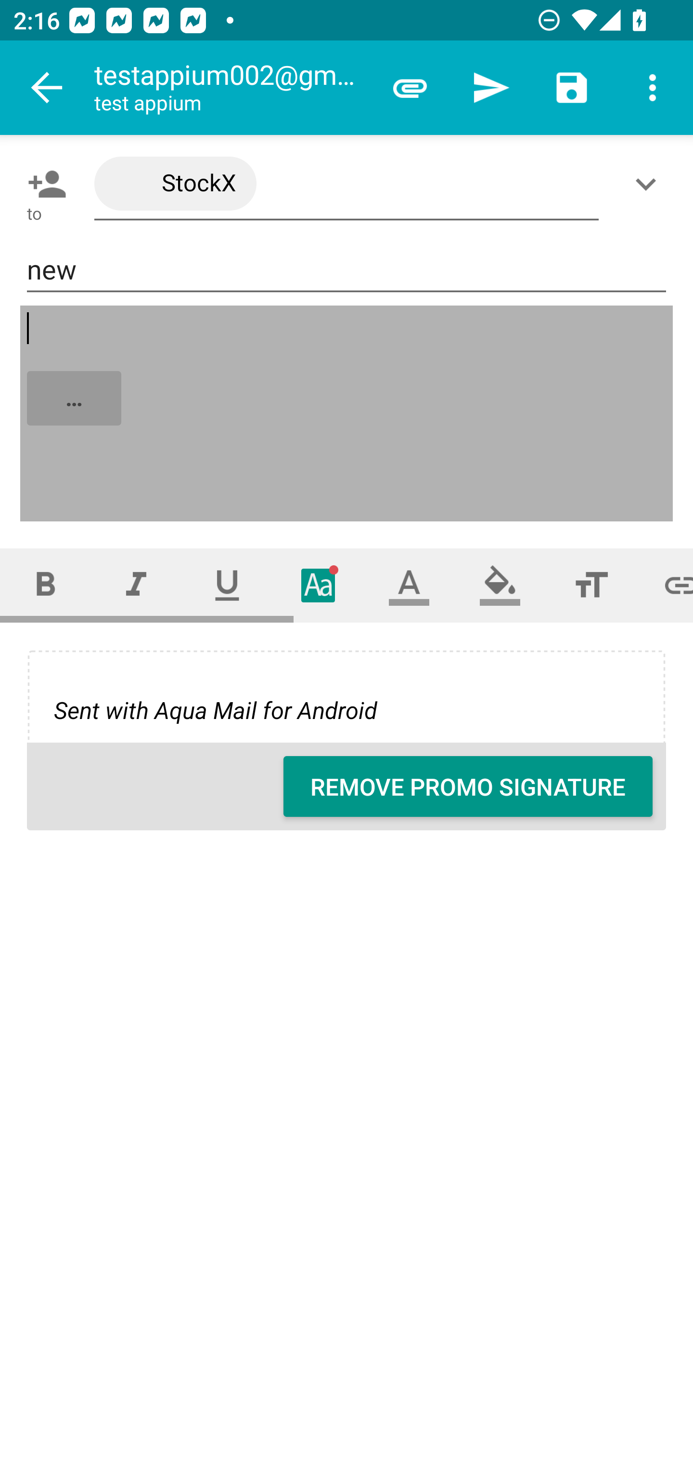 The height and width of the screenshot is (1465, 693). I want to click on REMOVE PROMO SIGNATURE, so click(468, 786).